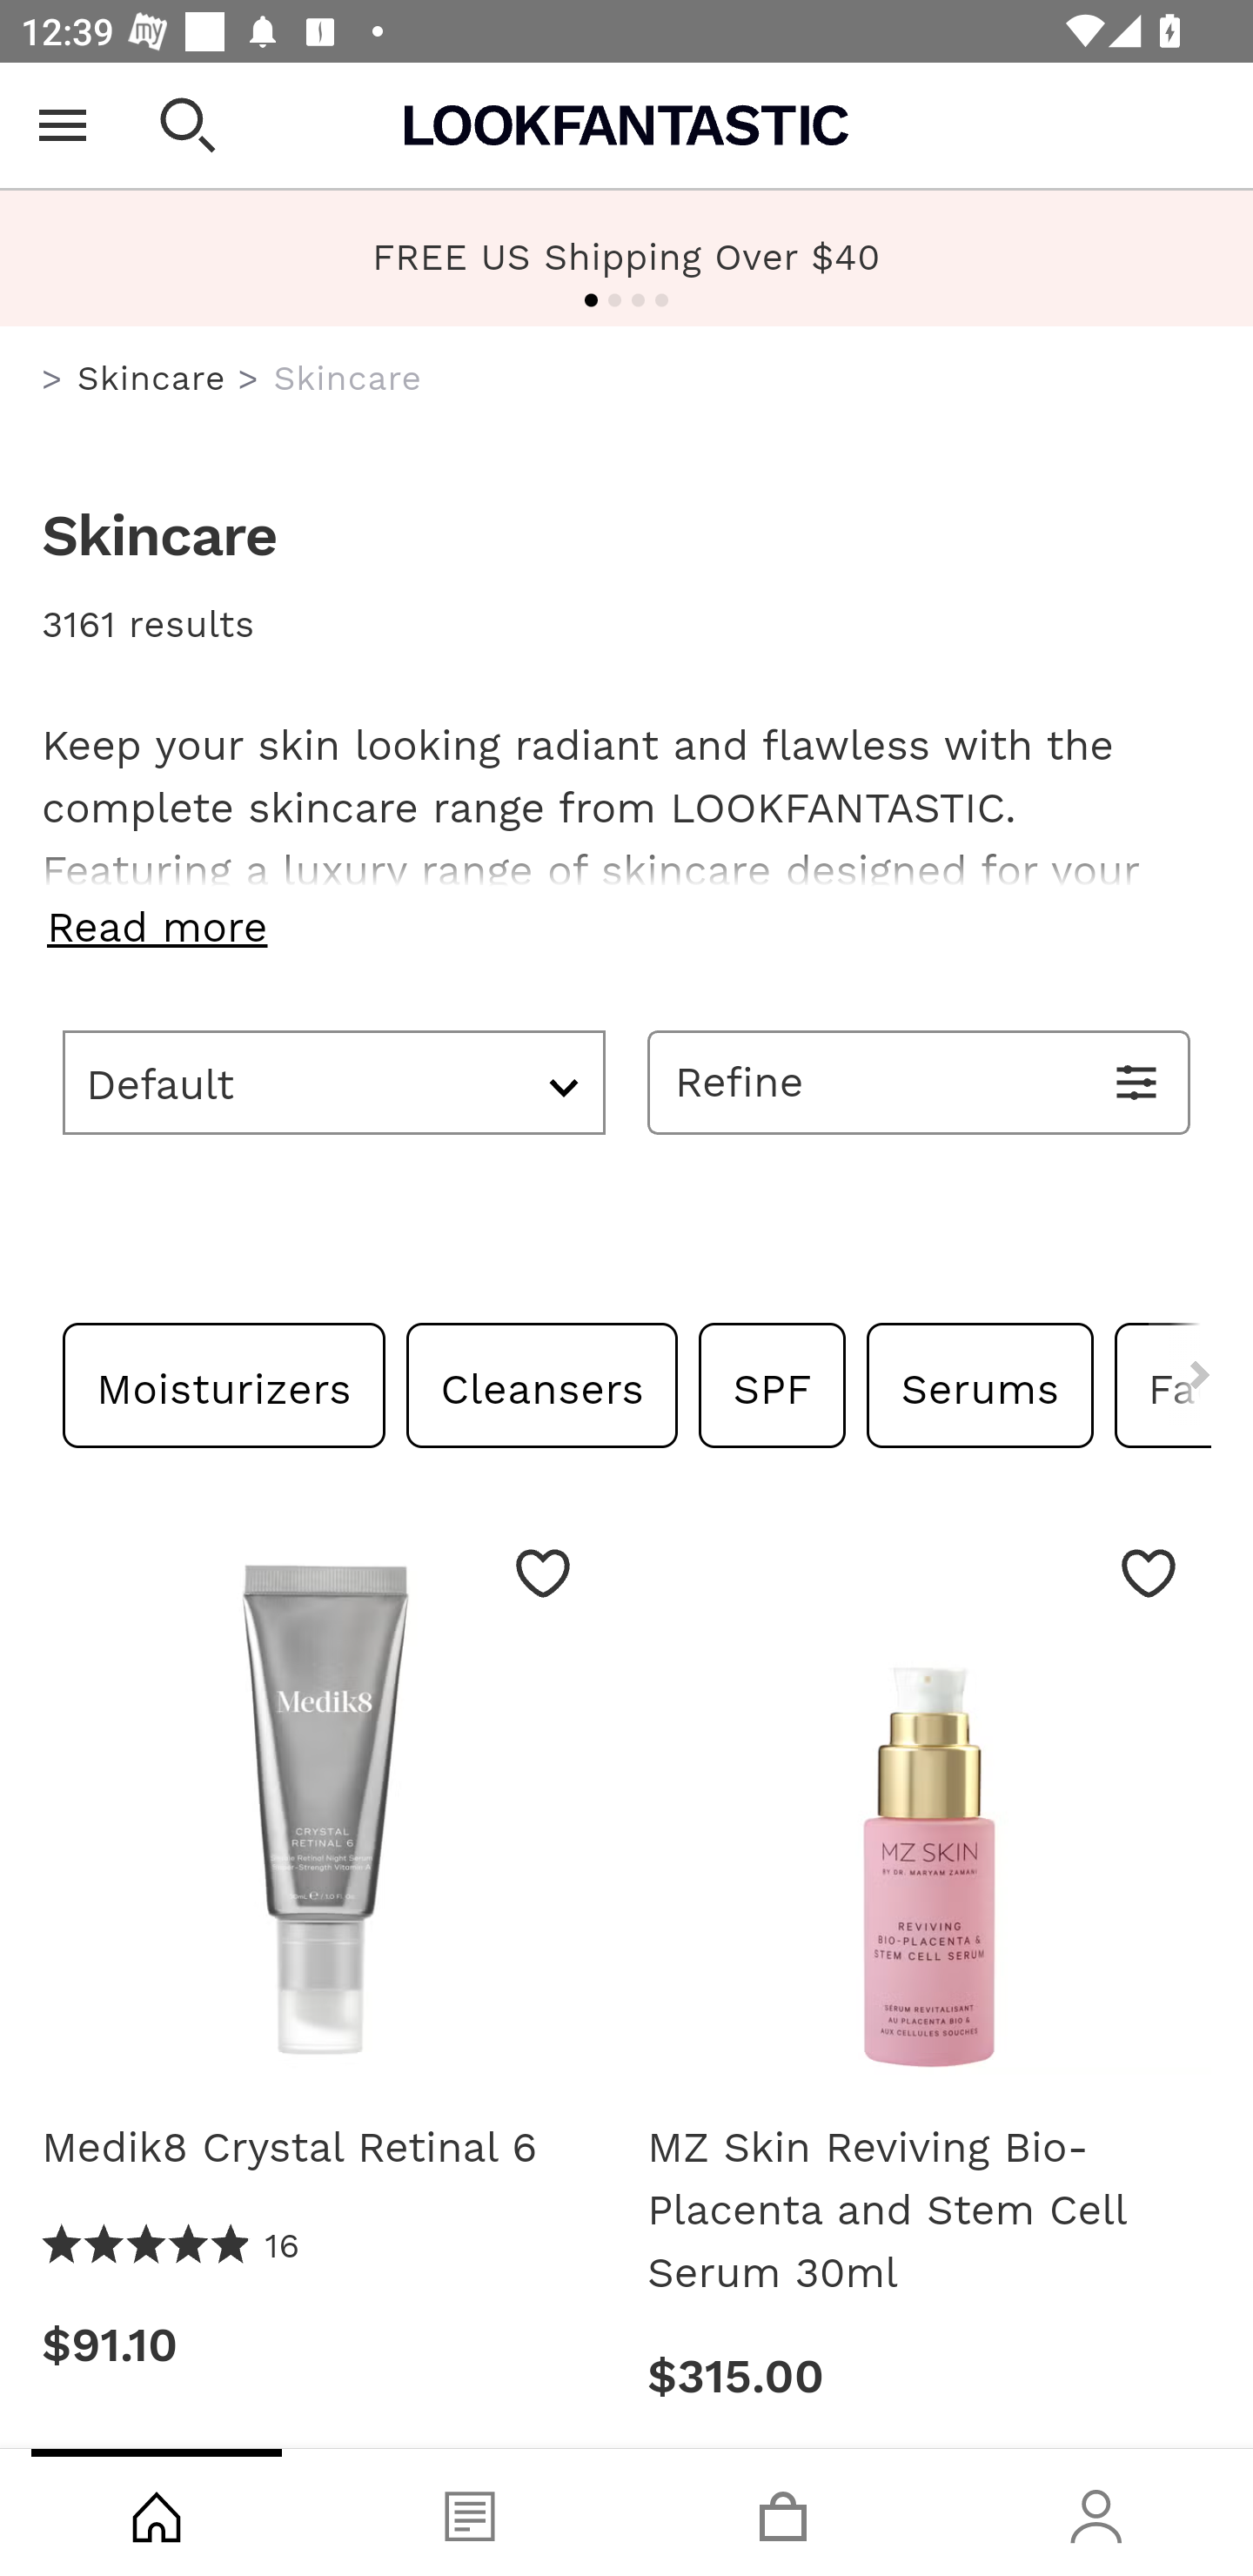  Describe the element at coordinates (63, 125) in the screenshot. I see `Open Menu` at that location.